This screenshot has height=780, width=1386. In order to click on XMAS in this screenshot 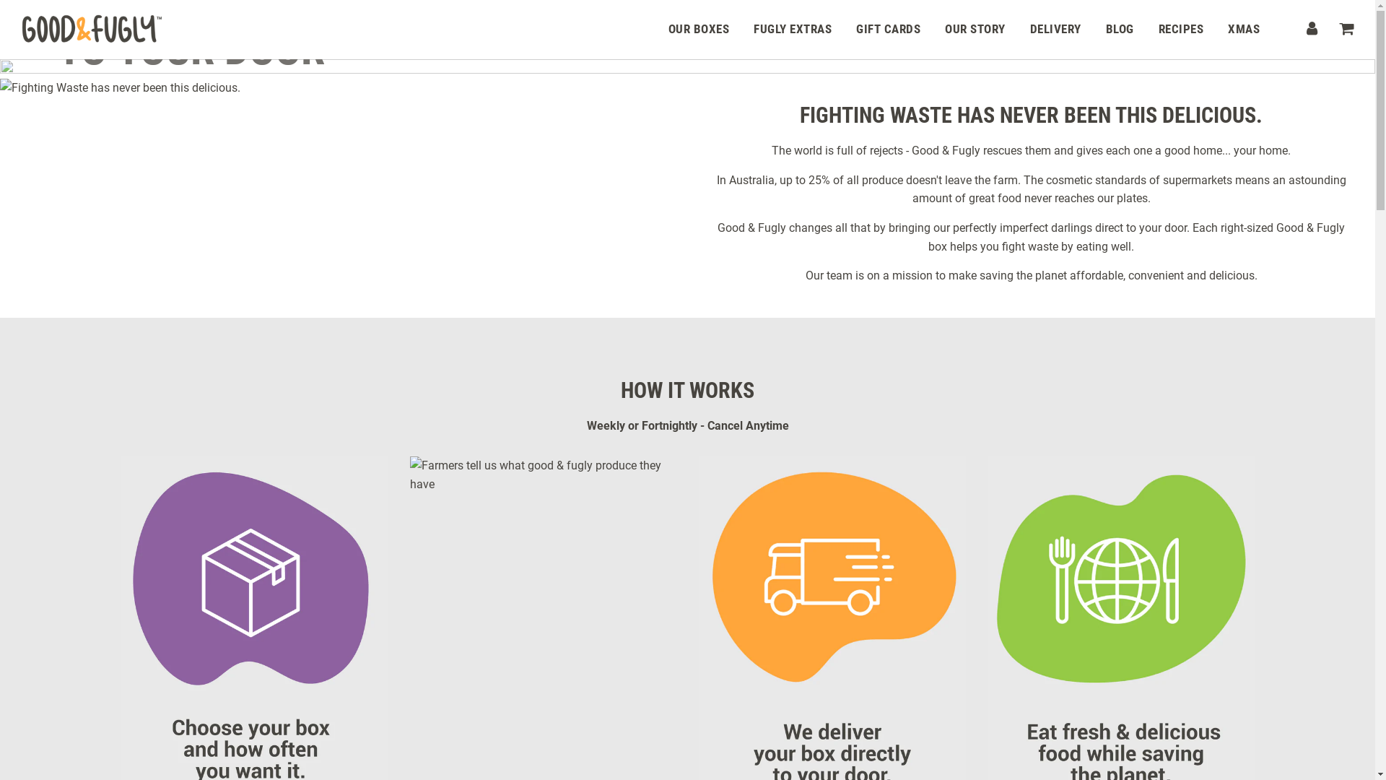, I will do `click(1244, 29)`.